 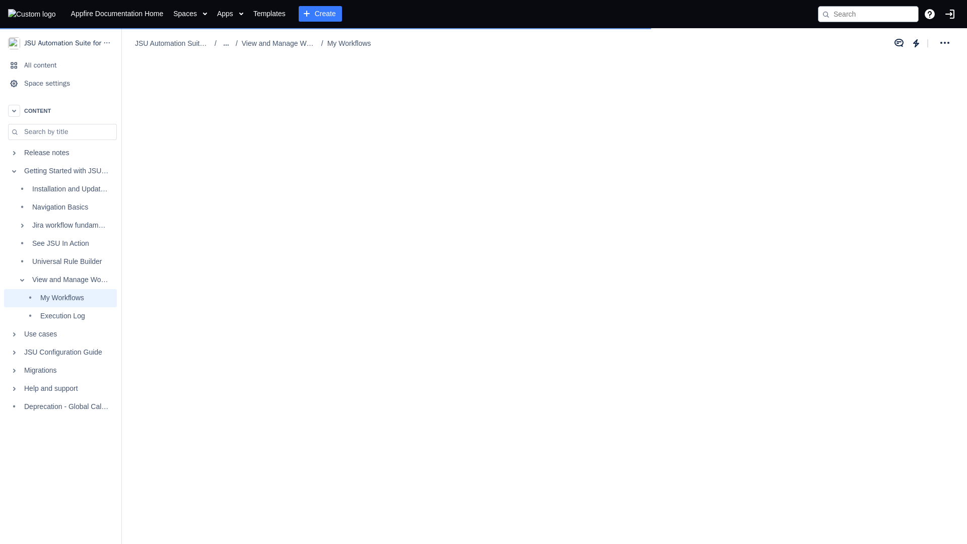 What do you see at coordinates (60, 110) in the screenshot?
I see `CONTENT` at bounding box center [60, 110].